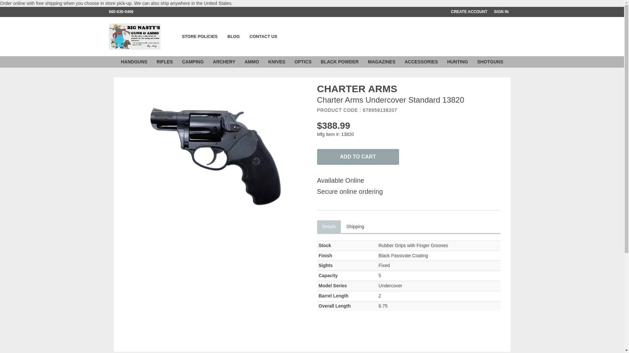  What do you see at coordinates (505, 11) in the screenshot?
I see `SIGN IN` at bounding box center [505, 11].